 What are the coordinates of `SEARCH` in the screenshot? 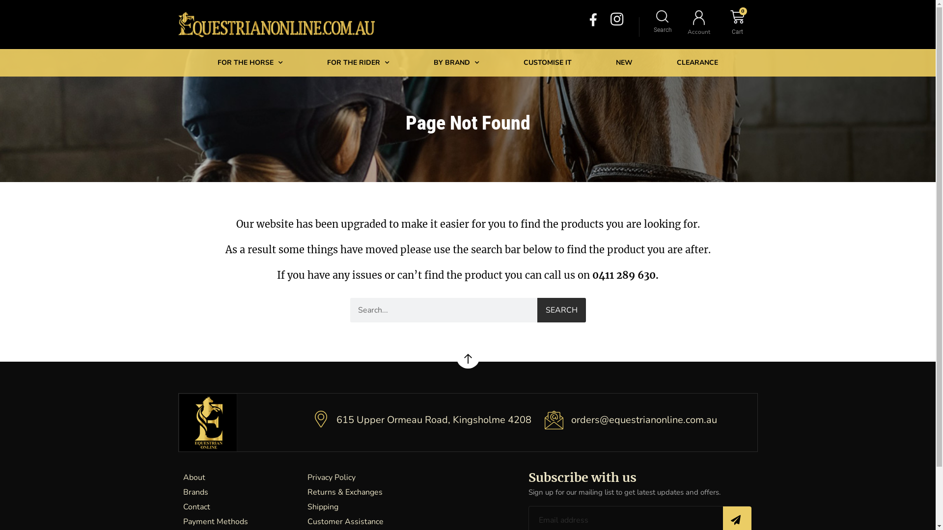 It's located at (561, 310).